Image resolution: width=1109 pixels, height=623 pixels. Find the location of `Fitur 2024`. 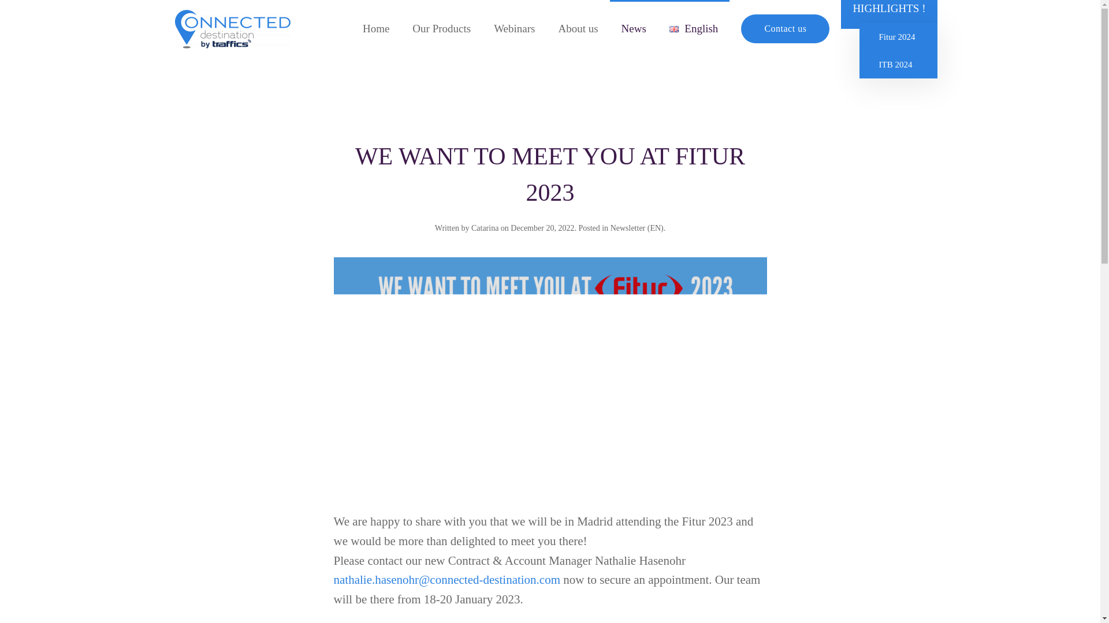

Fitur 2024 is located at coordinates (898, 36).